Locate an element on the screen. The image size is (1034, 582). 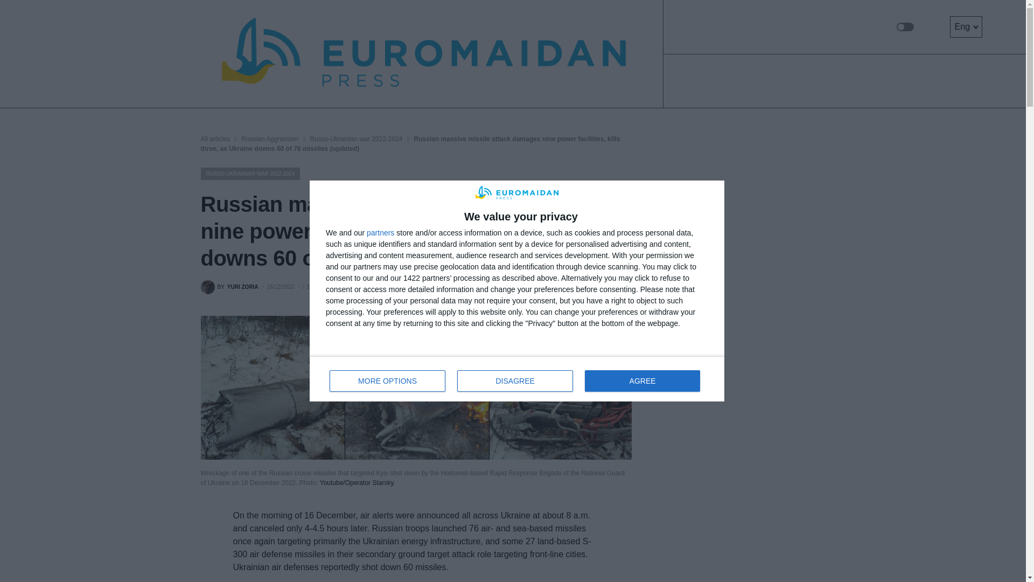
DISAGREE is located at coordinates (515, 380).